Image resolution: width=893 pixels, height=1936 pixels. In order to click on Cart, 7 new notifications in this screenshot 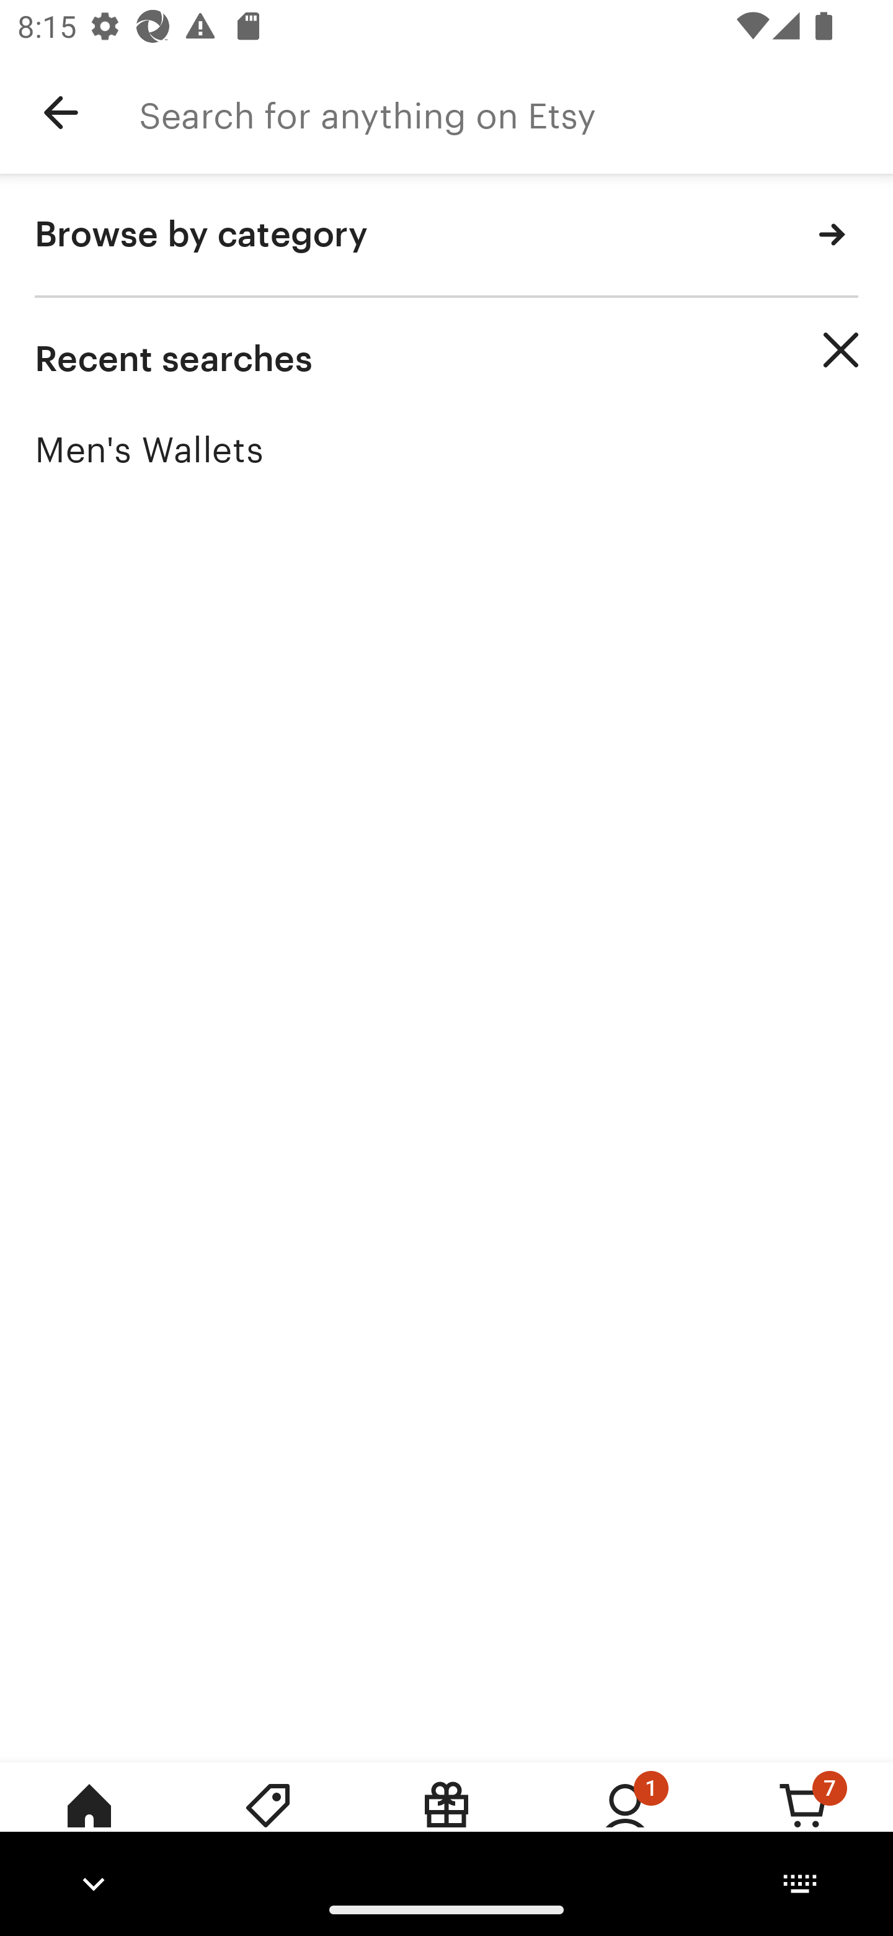, I will do `click(804, 1822)`.